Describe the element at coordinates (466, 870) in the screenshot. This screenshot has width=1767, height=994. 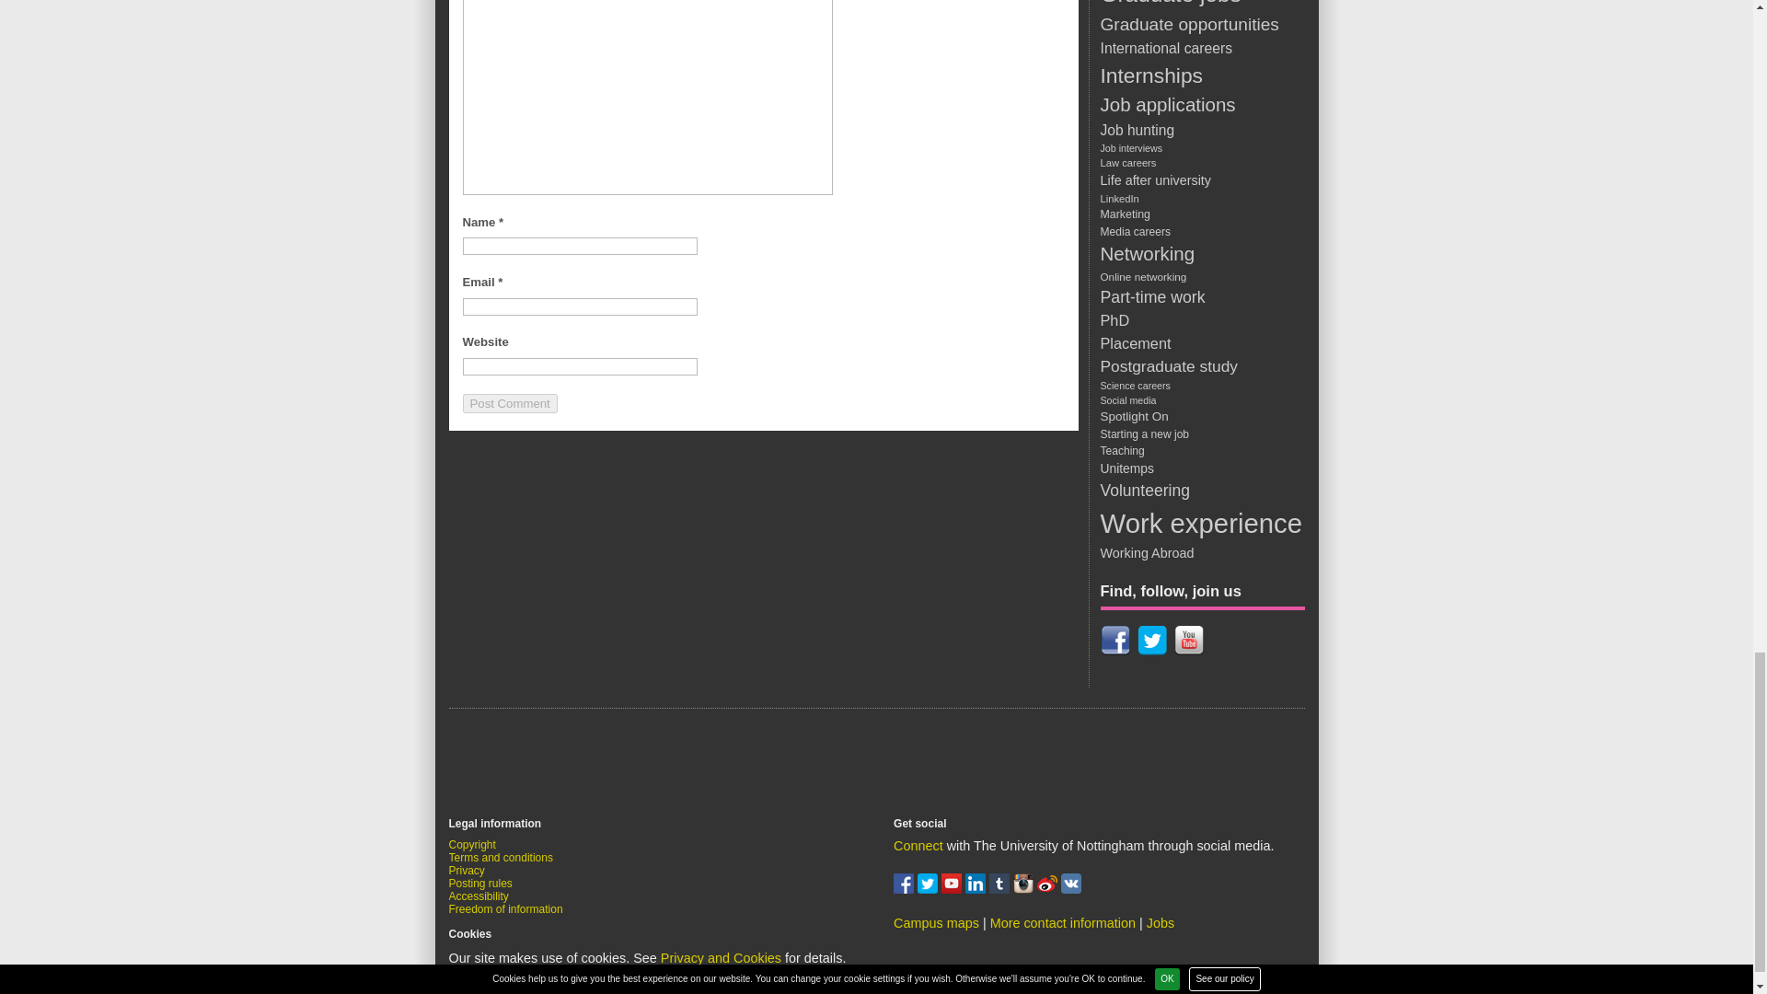
I see `Privacy` at that location.